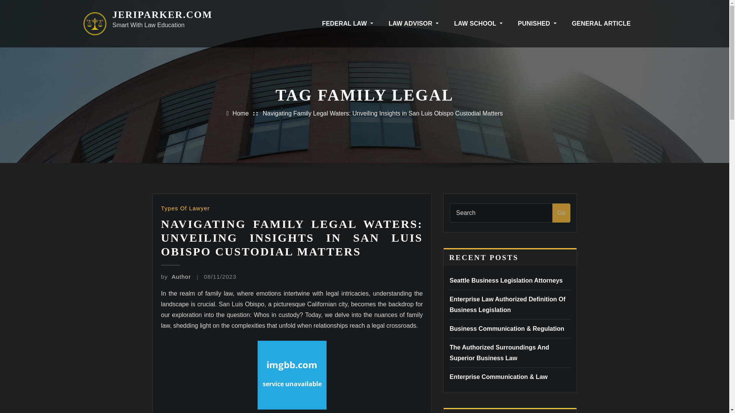  Describe the element at coordinates (561, 213) in the screenshot. I see `Go` at that location.